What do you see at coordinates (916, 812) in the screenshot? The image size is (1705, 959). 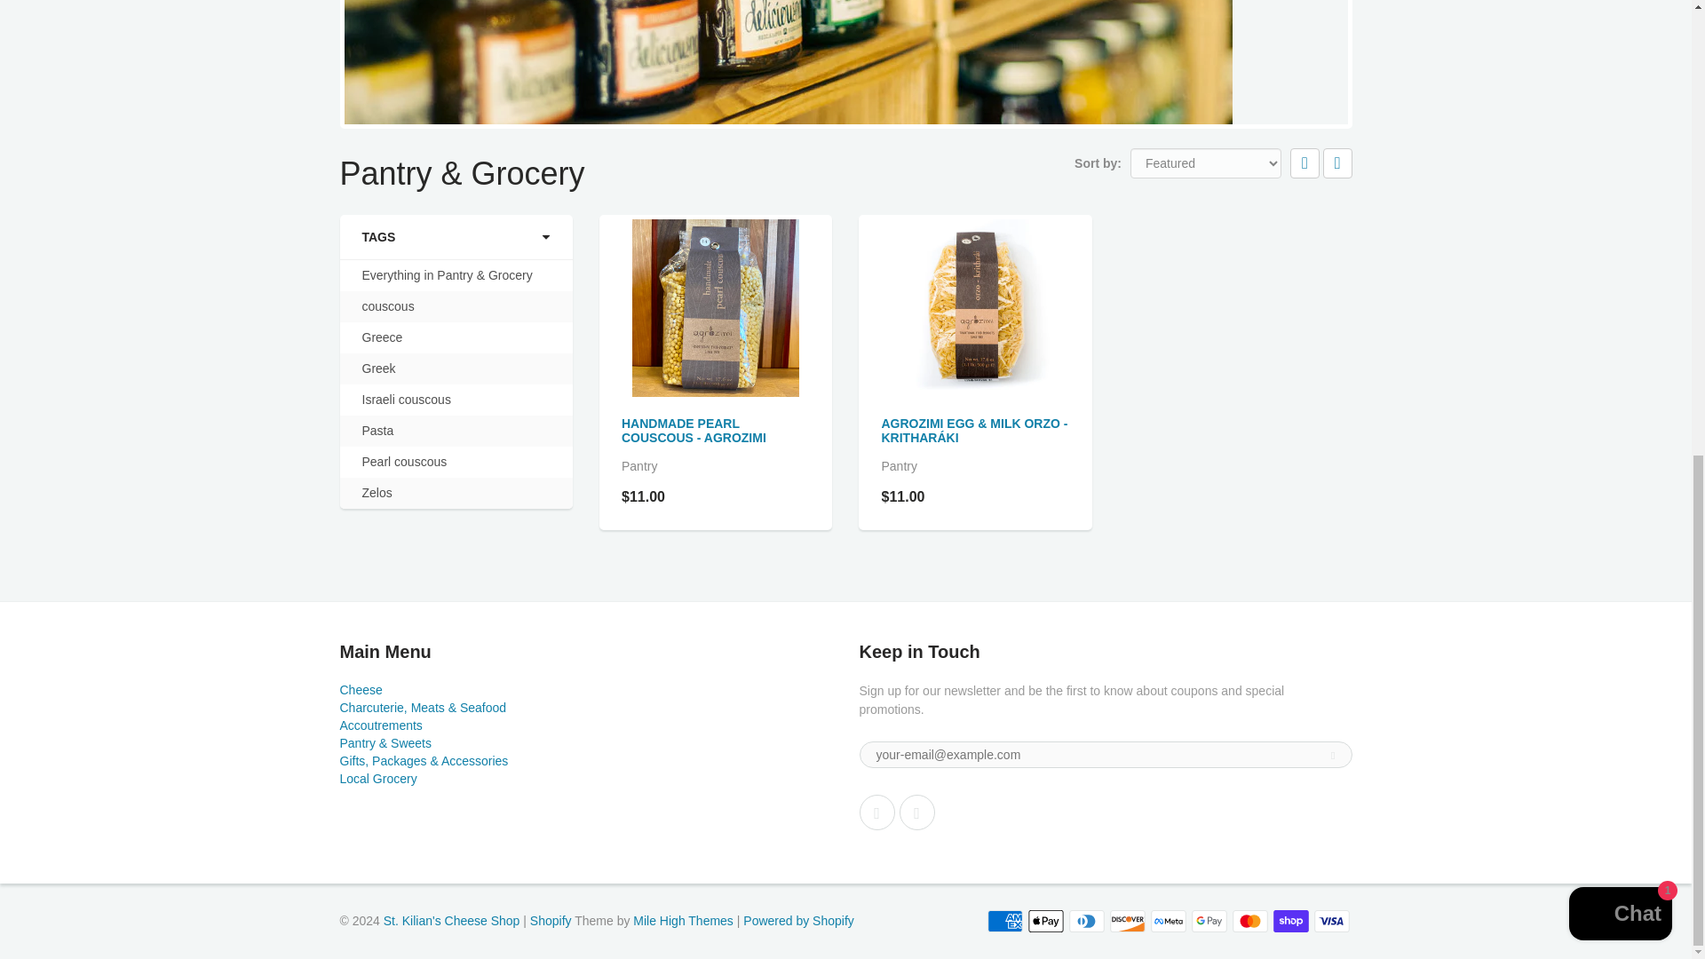 I see `Instagram` at bounding box center [916, 812].